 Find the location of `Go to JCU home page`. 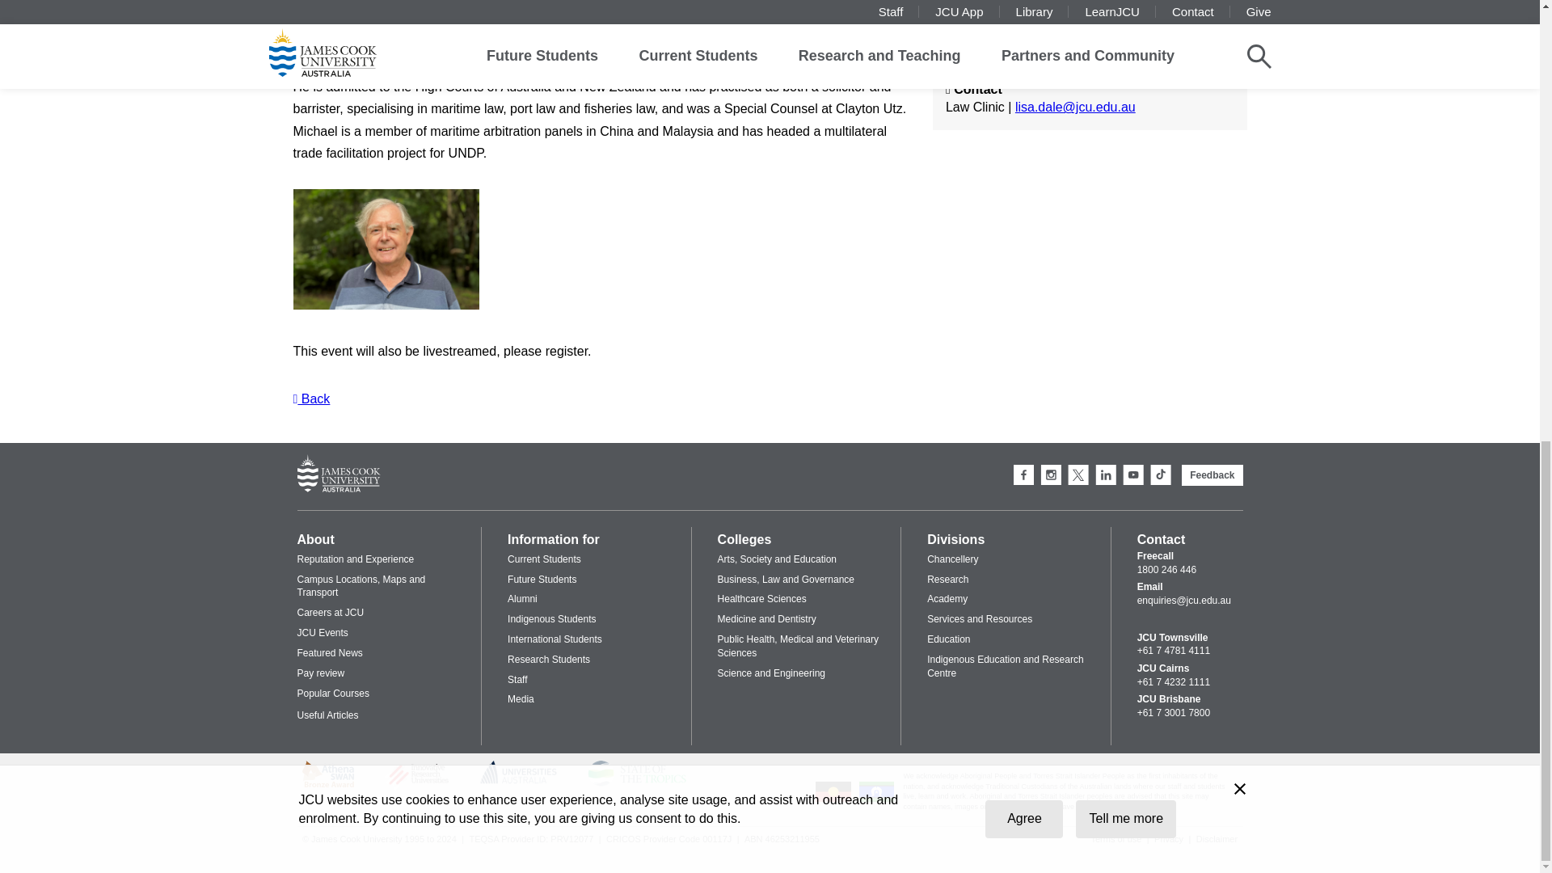

Go to JCU home page is located at coordinates (339, 474).